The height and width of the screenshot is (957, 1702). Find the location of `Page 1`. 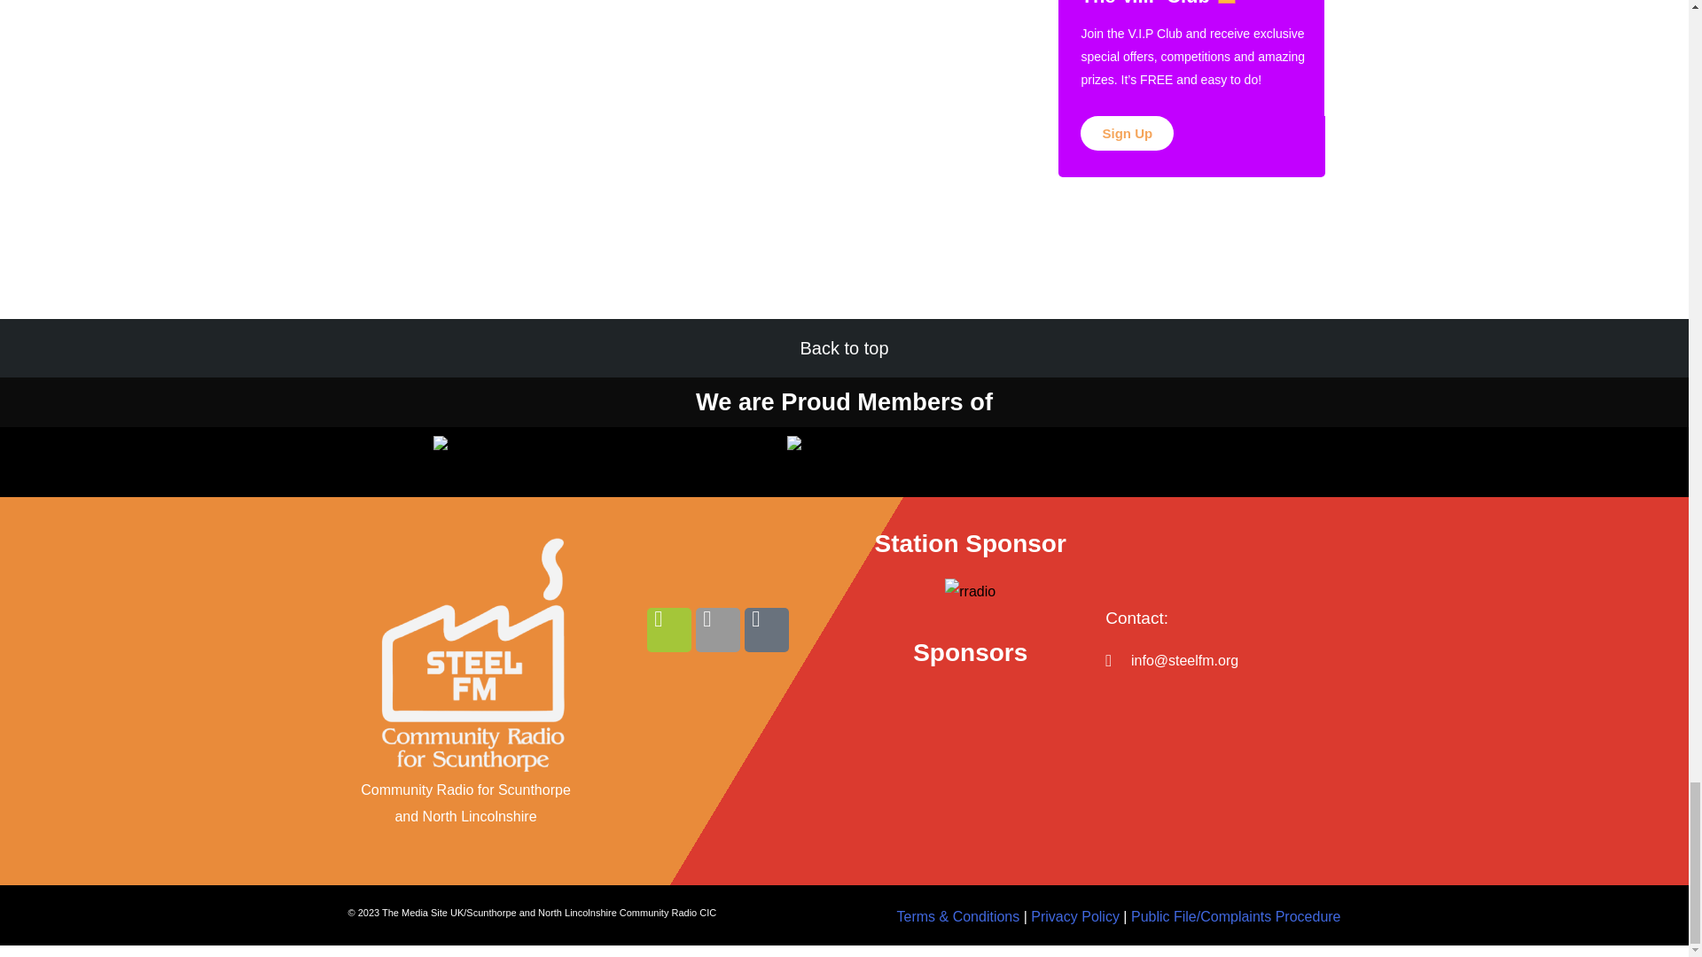

Page 1 is located at coordinates (590, 913).